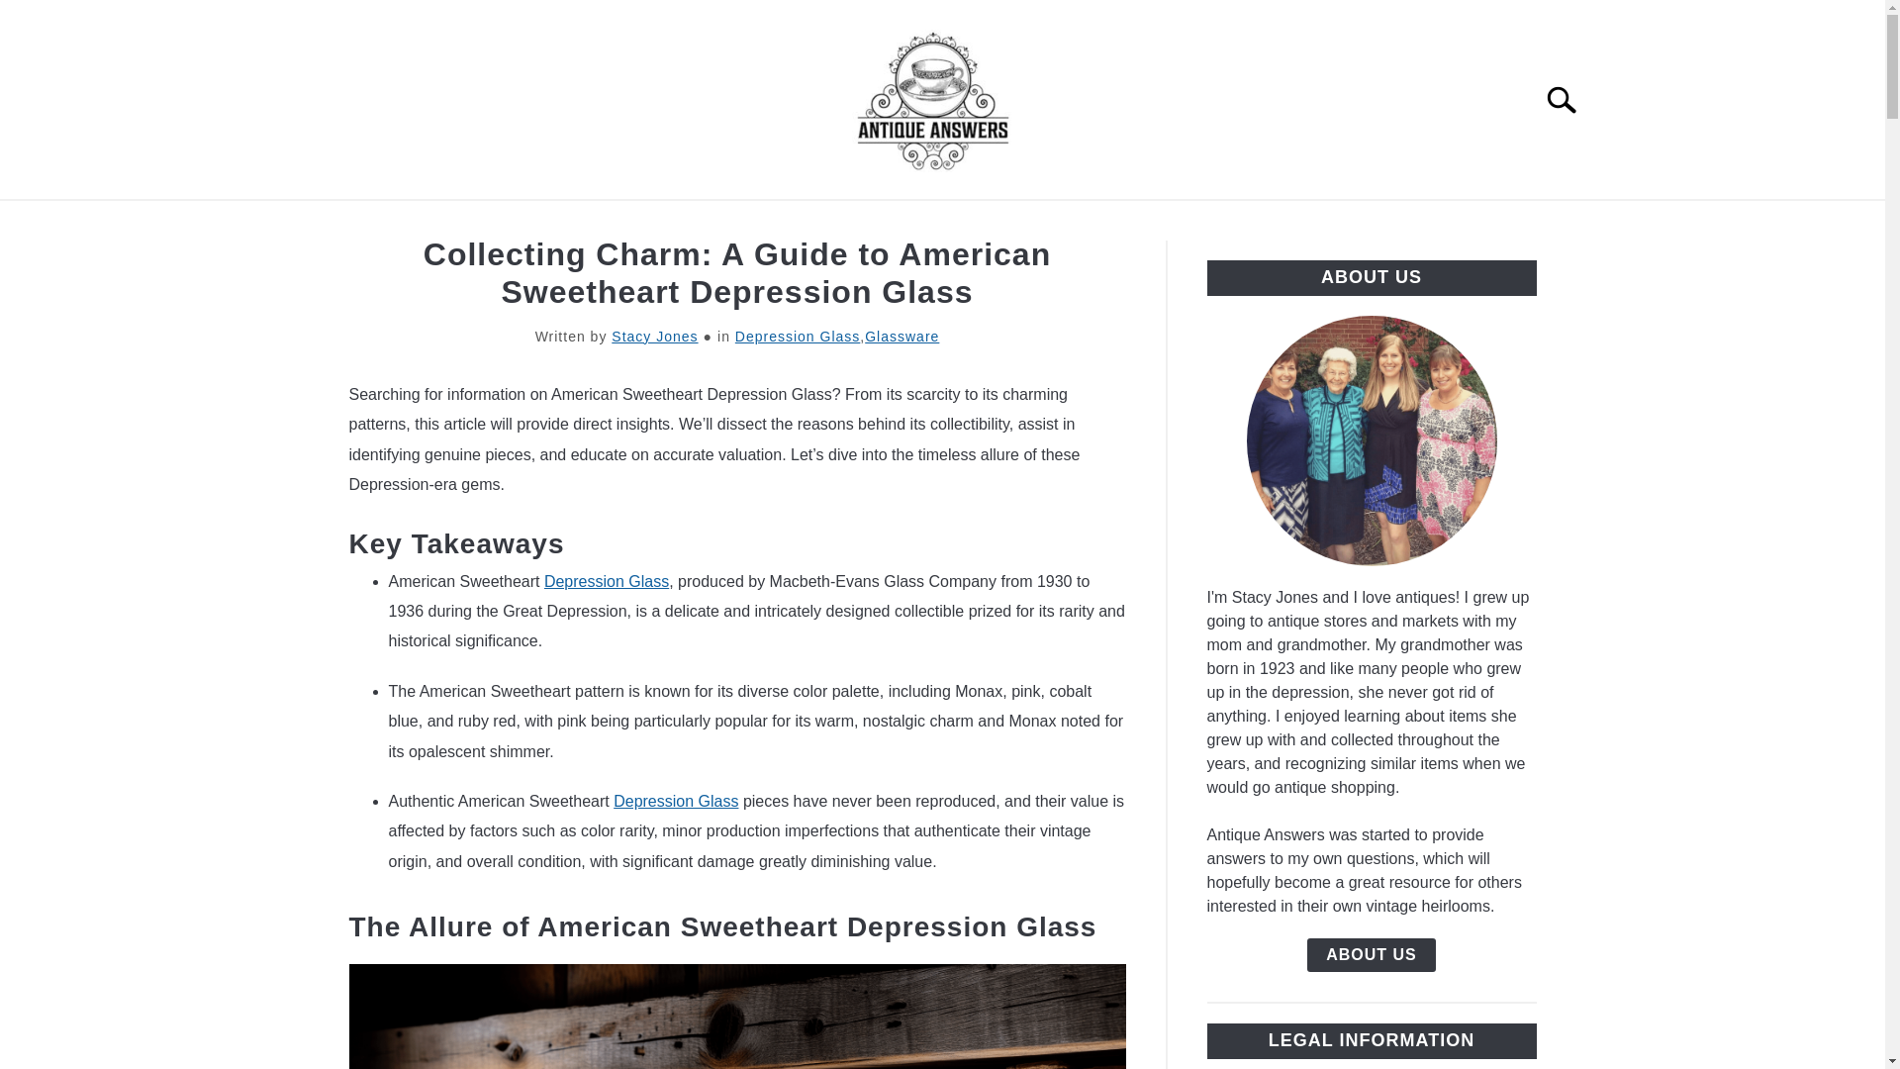 Image resolution: width=1900 pixels, height=1069 pixels. Describe the element at coordinates (1140, 223) in the screenshot. I see `GRANDFATHER CLOCKS` at that location.